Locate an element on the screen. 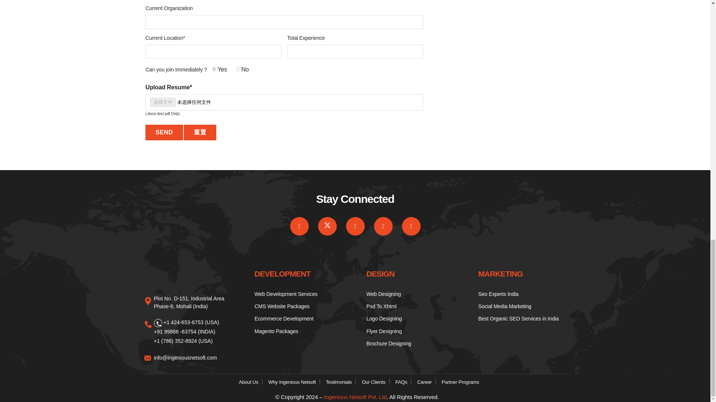 The height and width of the screenshot is (402, 716). Upload Resume is located at coordinates (284, 102).